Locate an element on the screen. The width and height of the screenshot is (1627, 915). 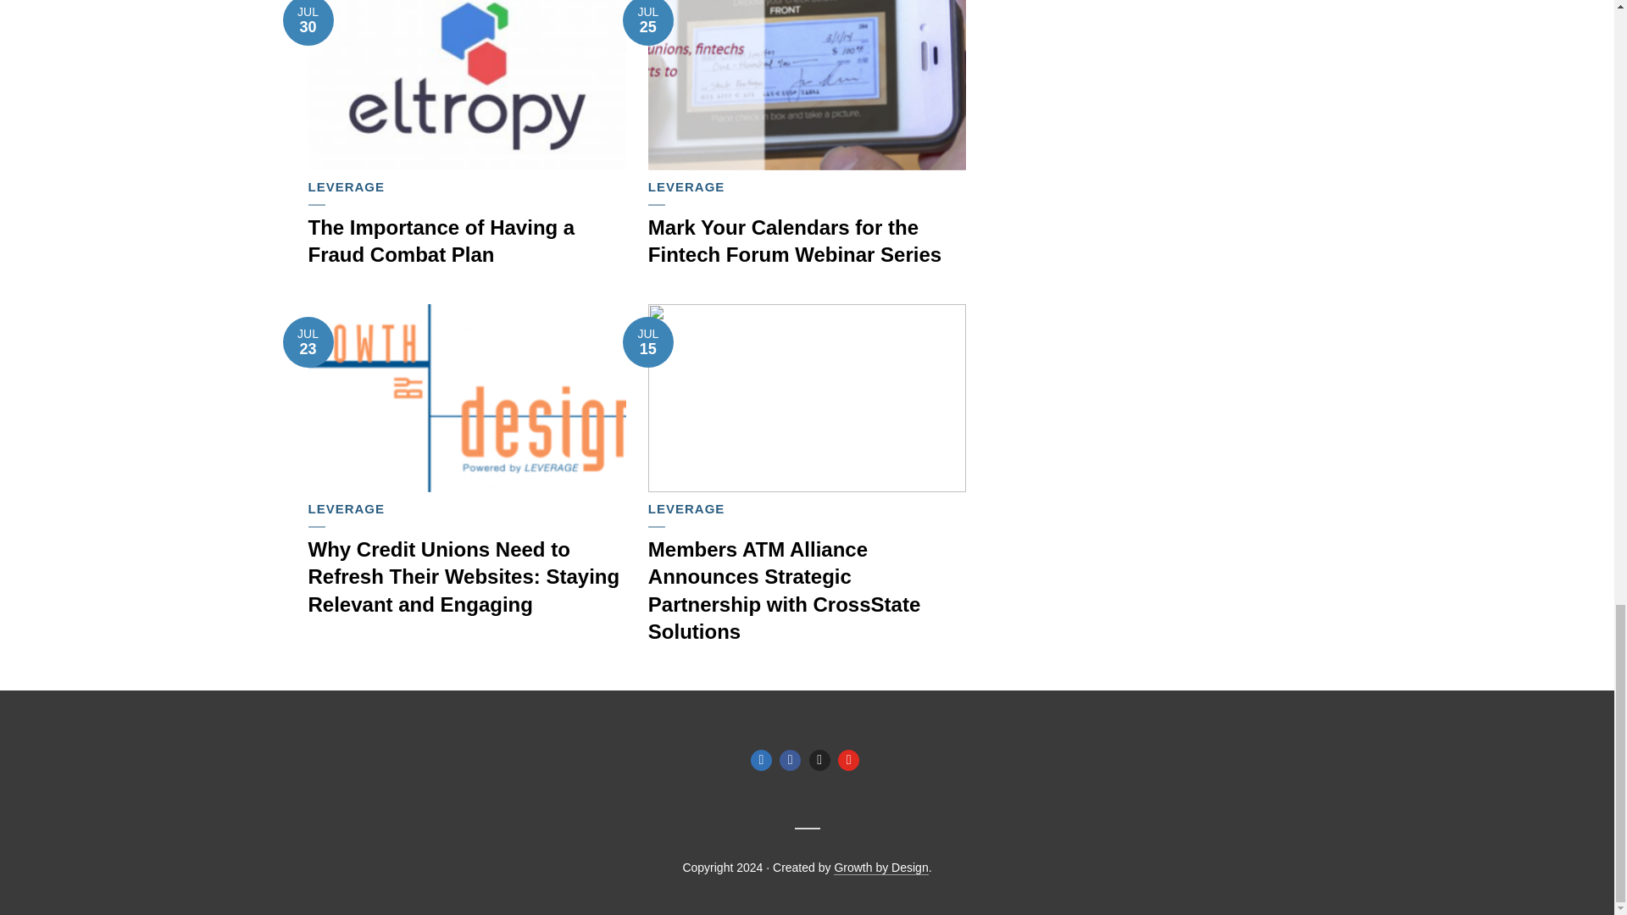
Facebook is located at coordinates (790, 760).